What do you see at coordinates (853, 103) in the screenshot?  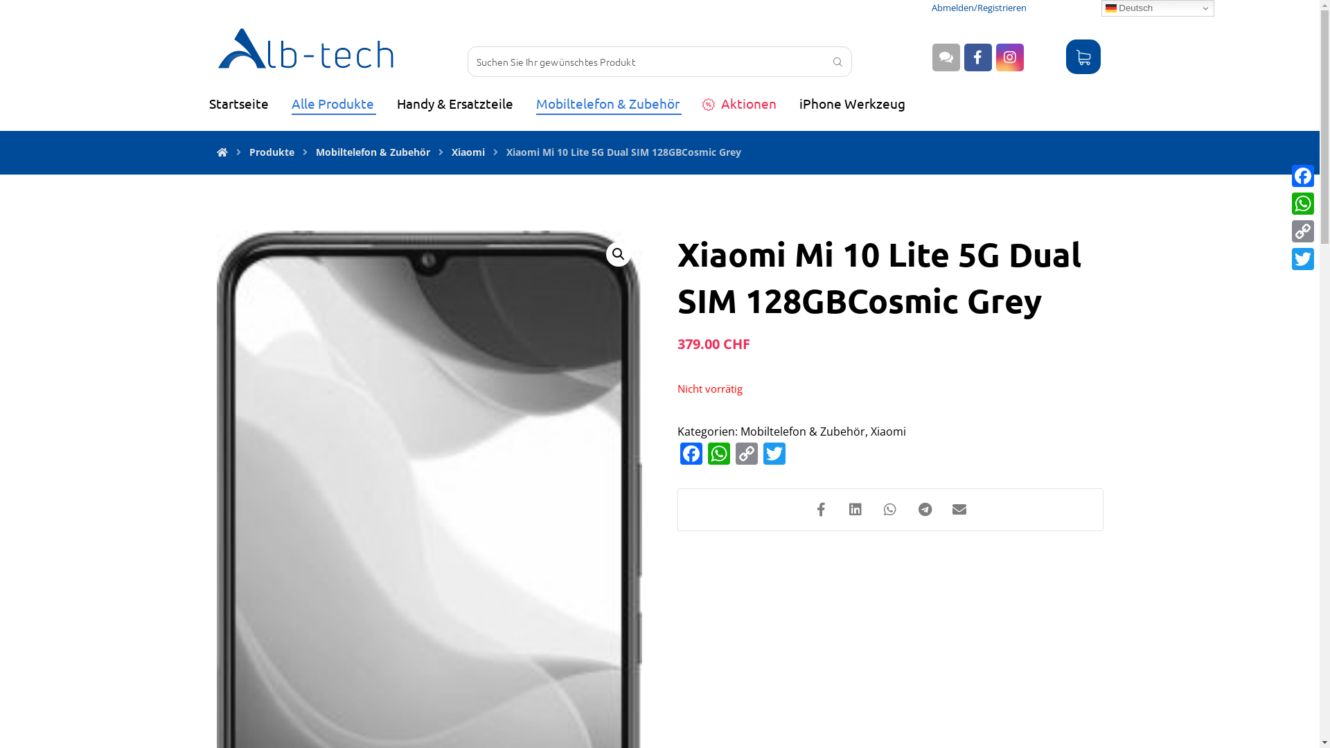 I see `iPhone Werkzeug` at bounding box center [853, 103].